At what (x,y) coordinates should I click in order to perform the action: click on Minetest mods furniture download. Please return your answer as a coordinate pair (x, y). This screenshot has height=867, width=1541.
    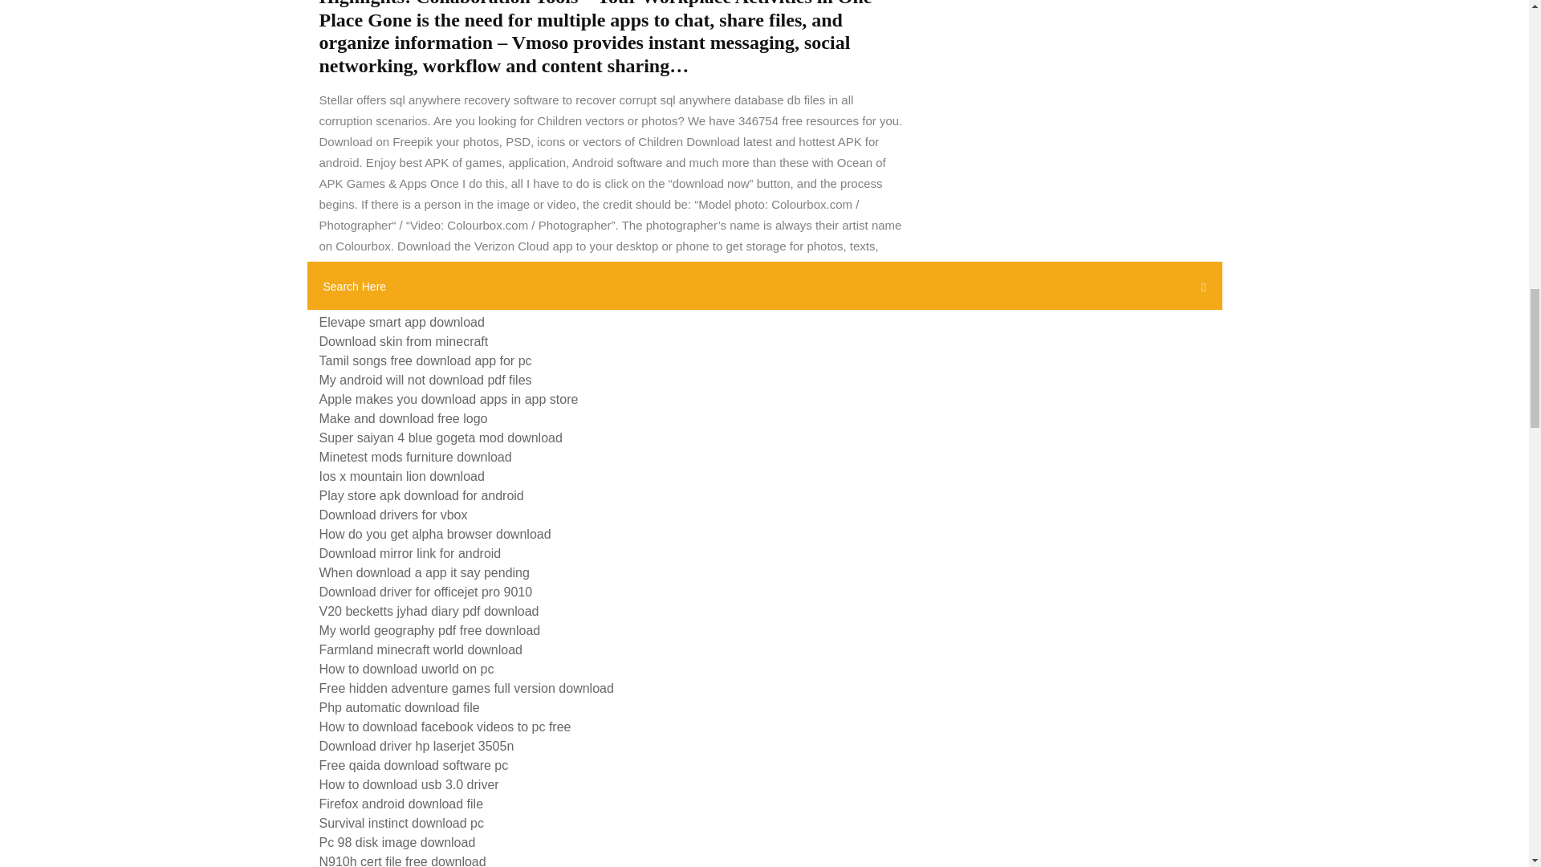
    Looking at the image, I should click on (415, 456).